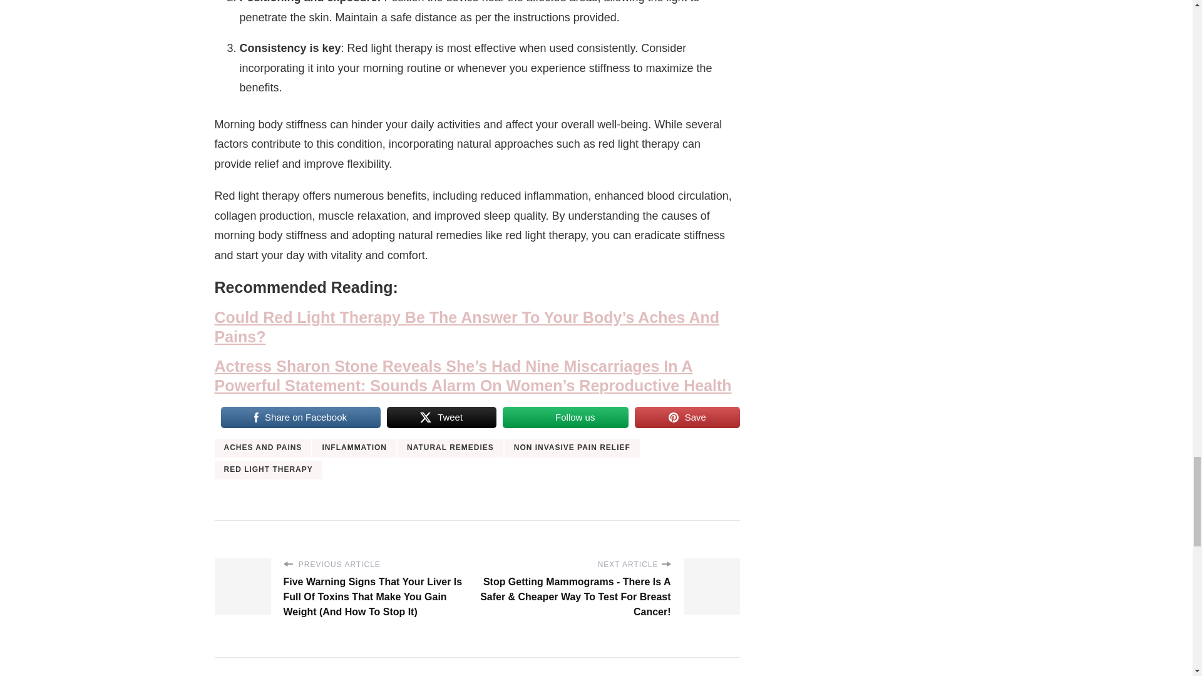 Image resolution: width=1202 pixels, height=676 pixels. Describe the element at coordinates (262, 448) in the screenshot. I see `ACHES AND PAINS` at that location.